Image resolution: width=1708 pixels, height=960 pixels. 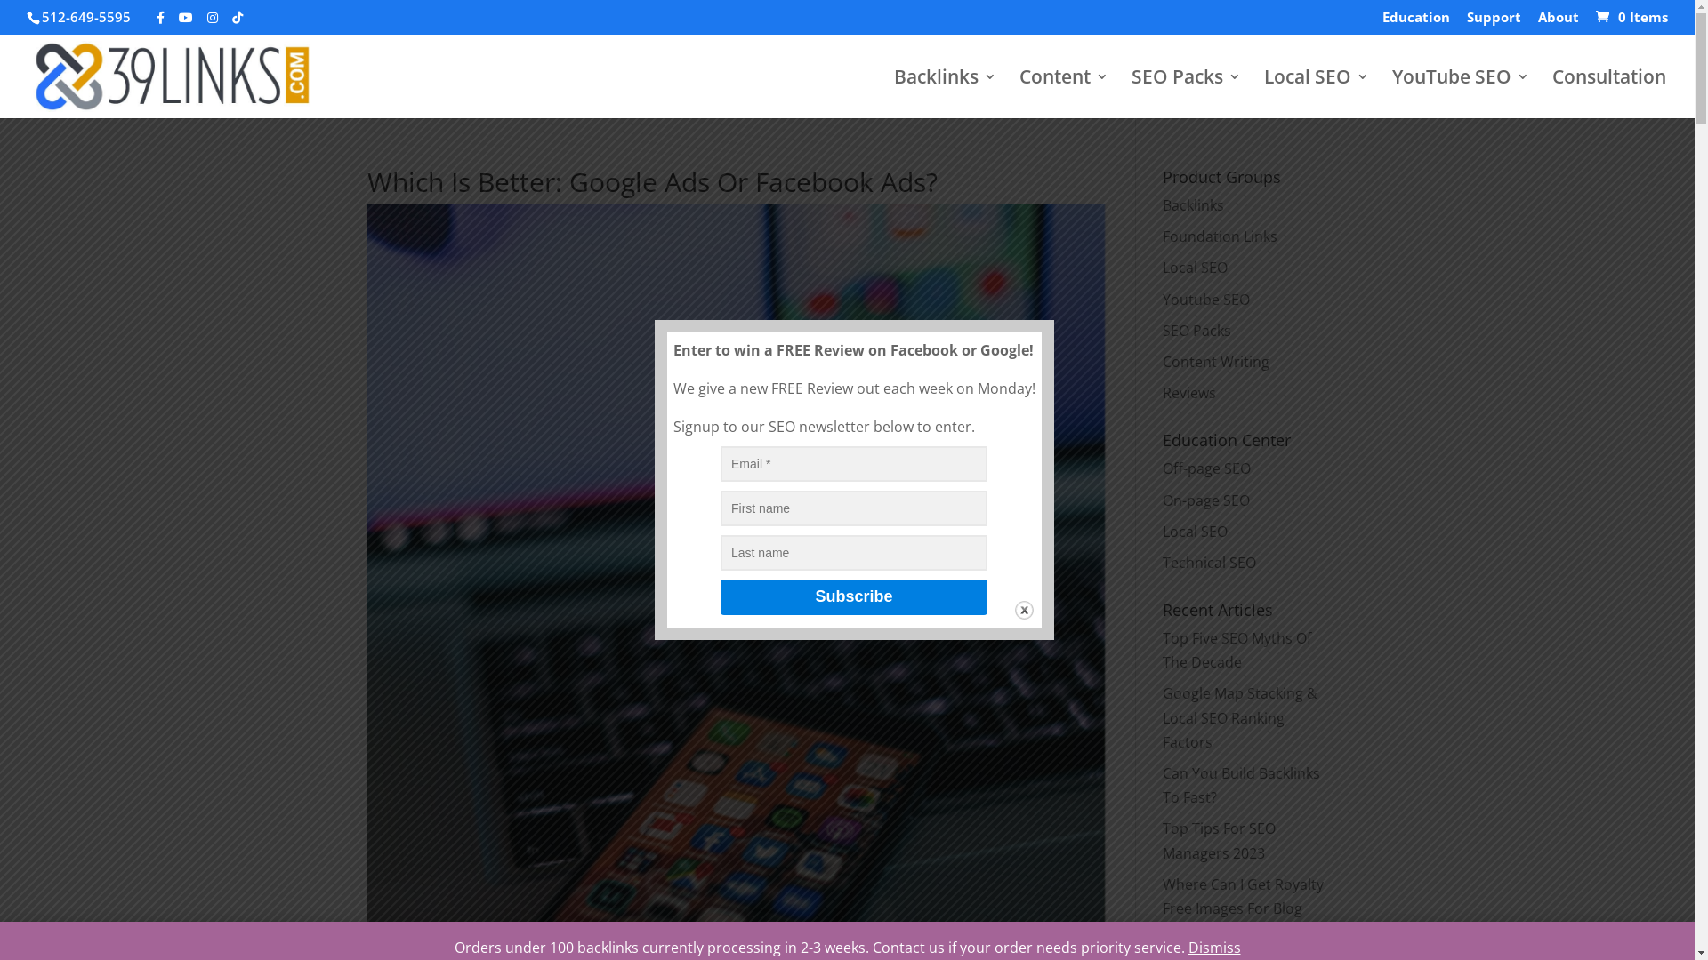 What do you see at coordinates (1215, 362) in the screenshot?
I see `Content Writing` at bounding box center [1215, 362].